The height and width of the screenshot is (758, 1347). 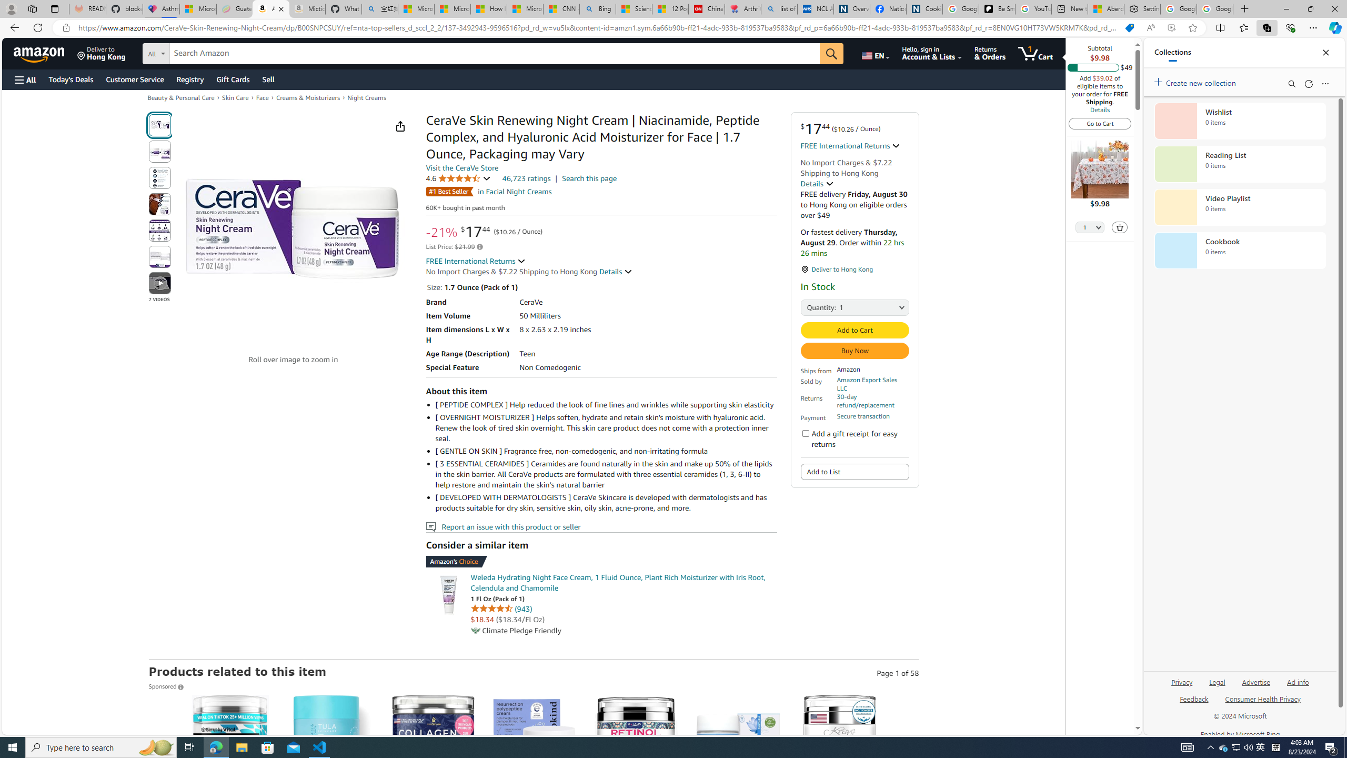 What do you see at coordinates (263, 97) in the screenshot?
I see `Face` at bounding box center [263, 97].